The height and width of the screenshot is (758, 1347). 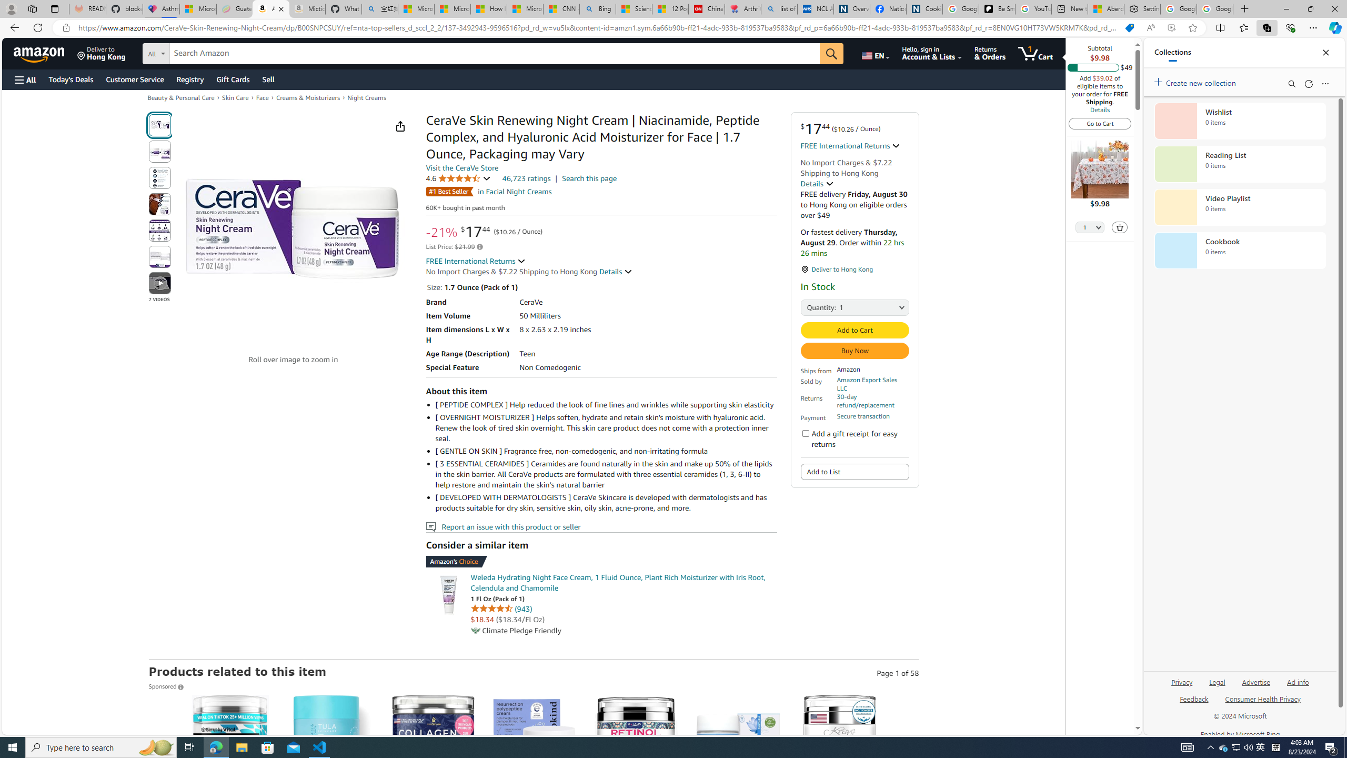 What do you see at coordinates (263, 97) in the screenshot?
I see `Face` at bounding box center [263, 97].